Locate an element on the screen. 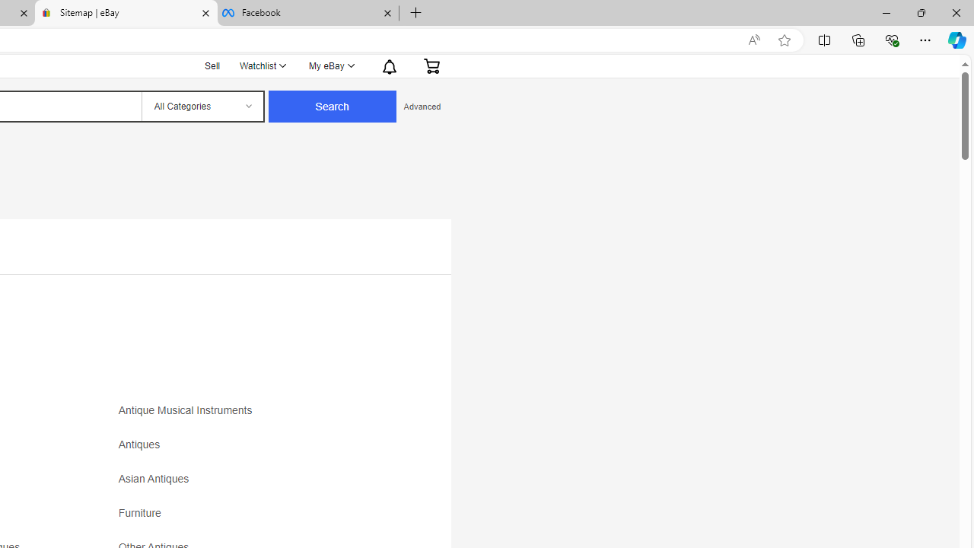 The image size is (974, 548). Sell is located at coordinates (212, 65).